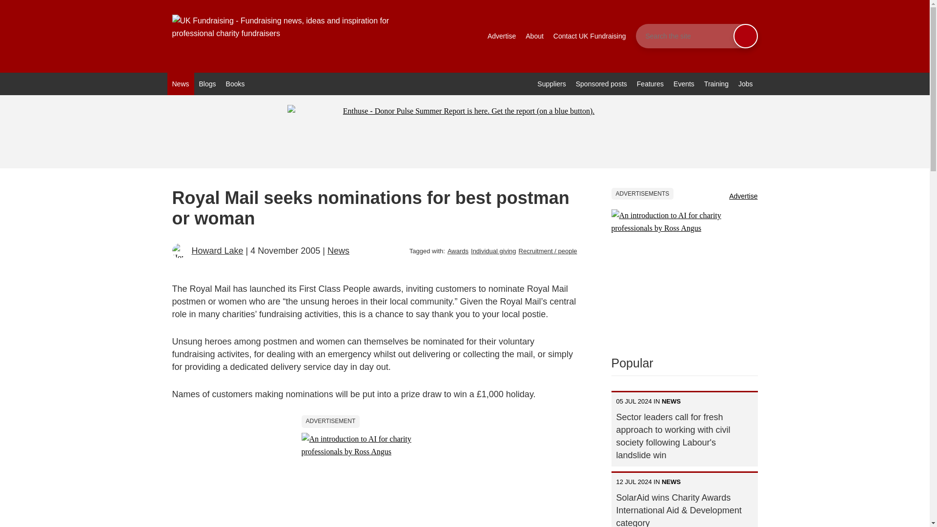 This screenshot has width=937, height=527. I want to click on Howard Lake, so click(217, 251).